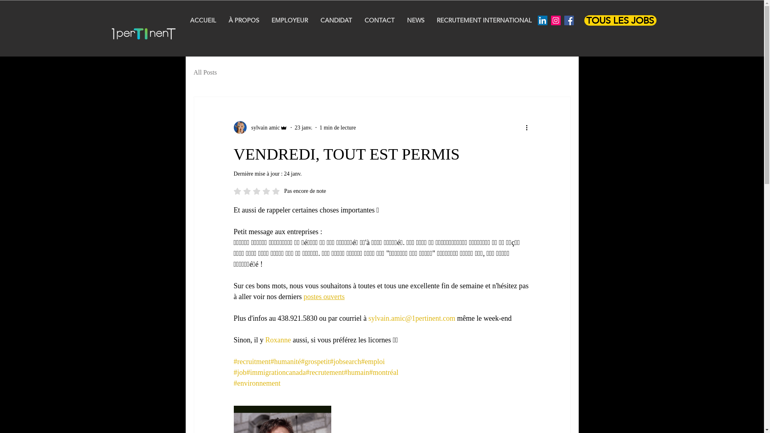 This screenshot has height=433, width=770. I want to click on #grospetit, so click(315, 362).